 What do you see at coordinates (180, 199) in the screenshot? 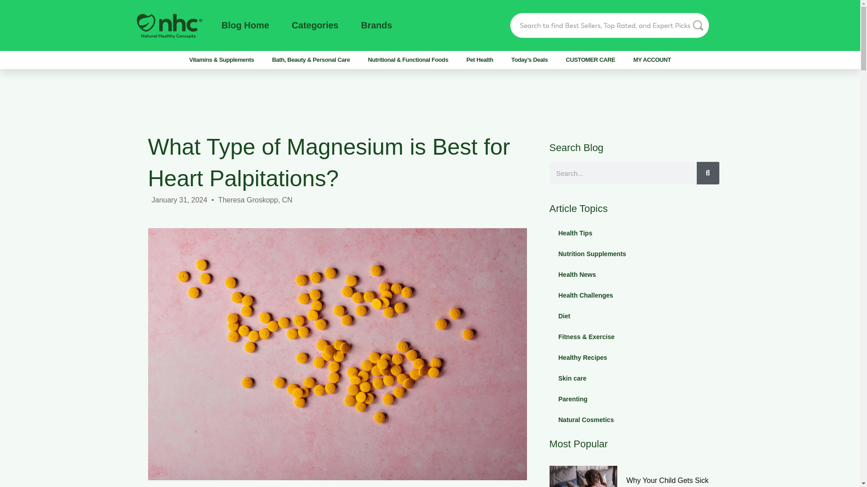
I see `January 31, 2024` at bounding box center [180, 199].